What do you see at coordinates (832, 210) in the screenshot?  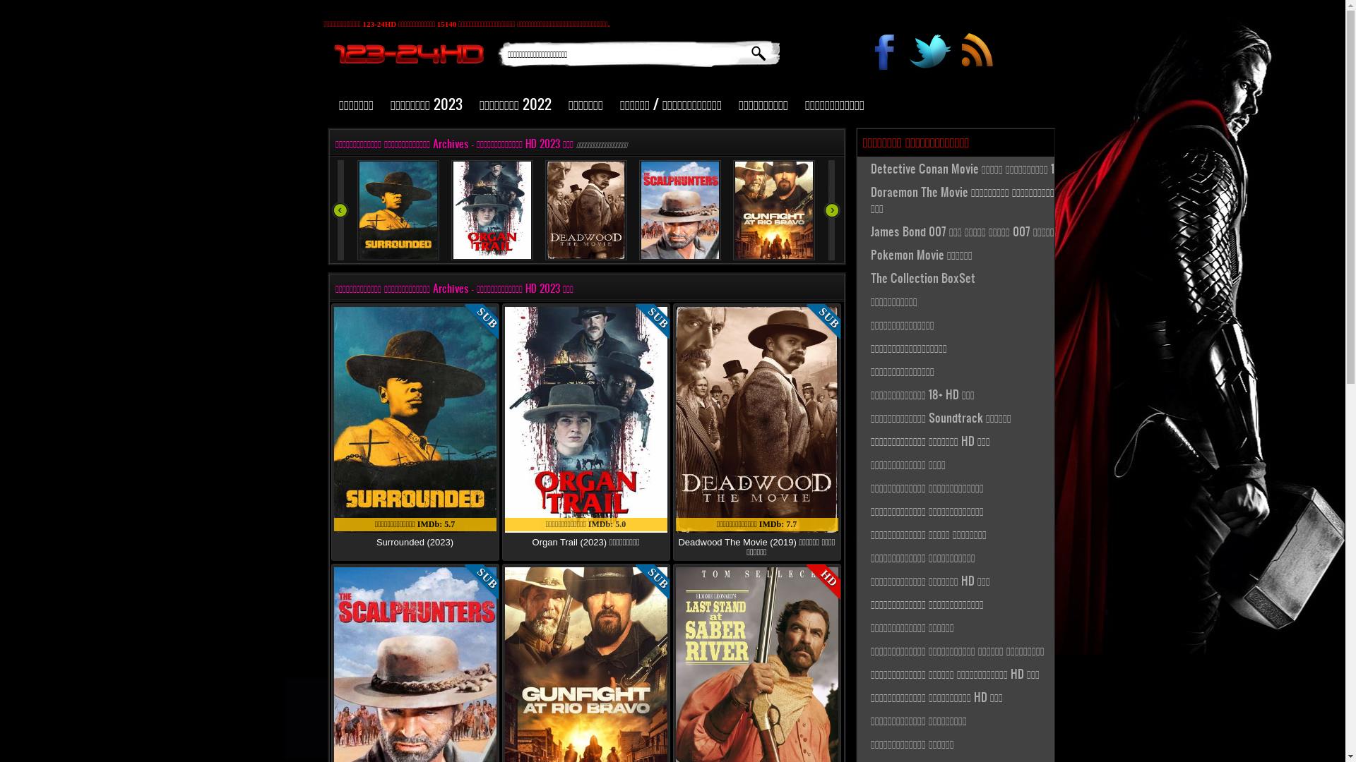 I see `2 ileri` at bounding box center [832, 210].